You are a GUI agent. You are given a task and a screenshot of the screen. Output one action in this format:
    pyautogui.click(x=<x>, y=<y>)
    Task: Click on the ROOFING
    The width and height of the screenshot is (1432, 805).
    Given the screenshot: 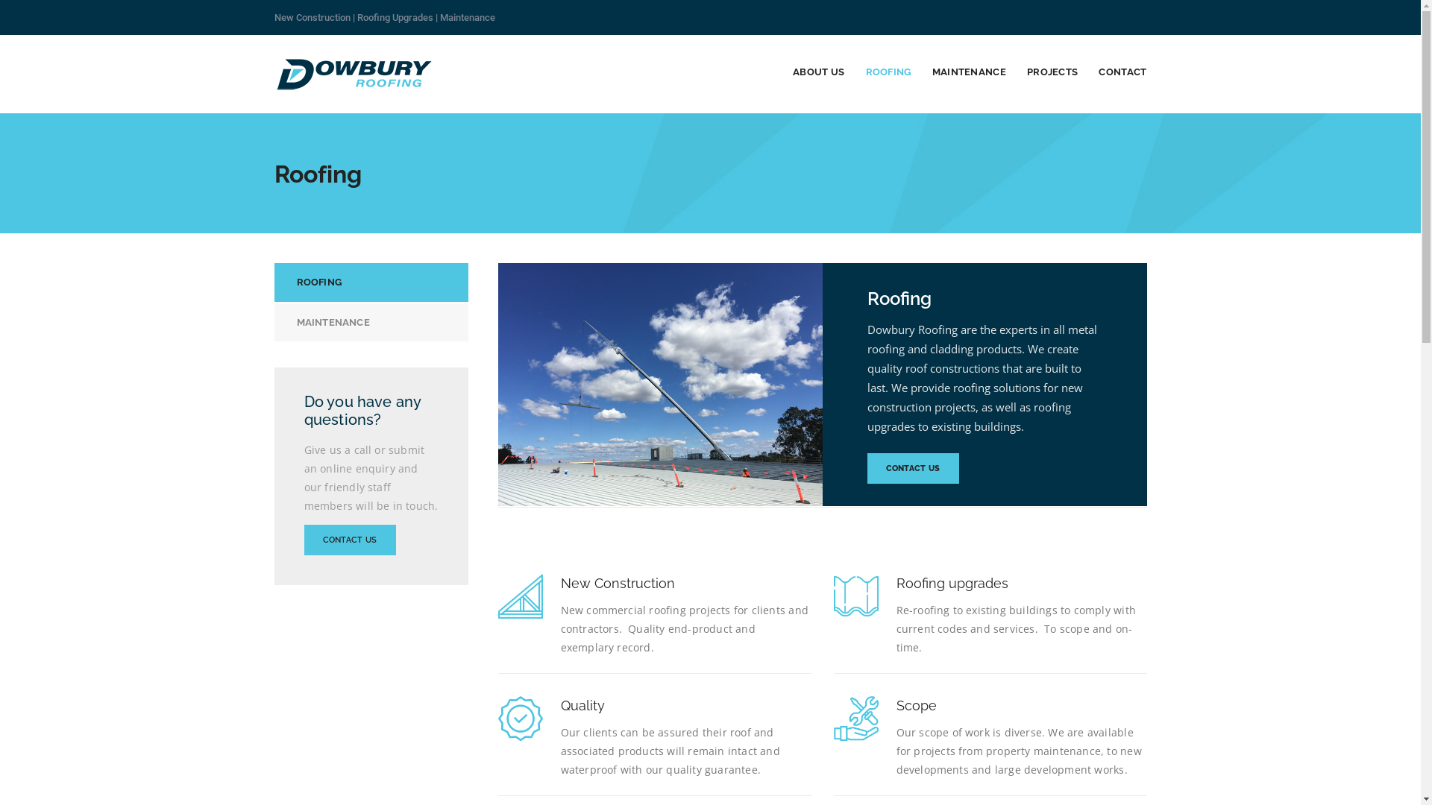 What is the action you would take?
    pyautogui.click(x=889, y=72)
    